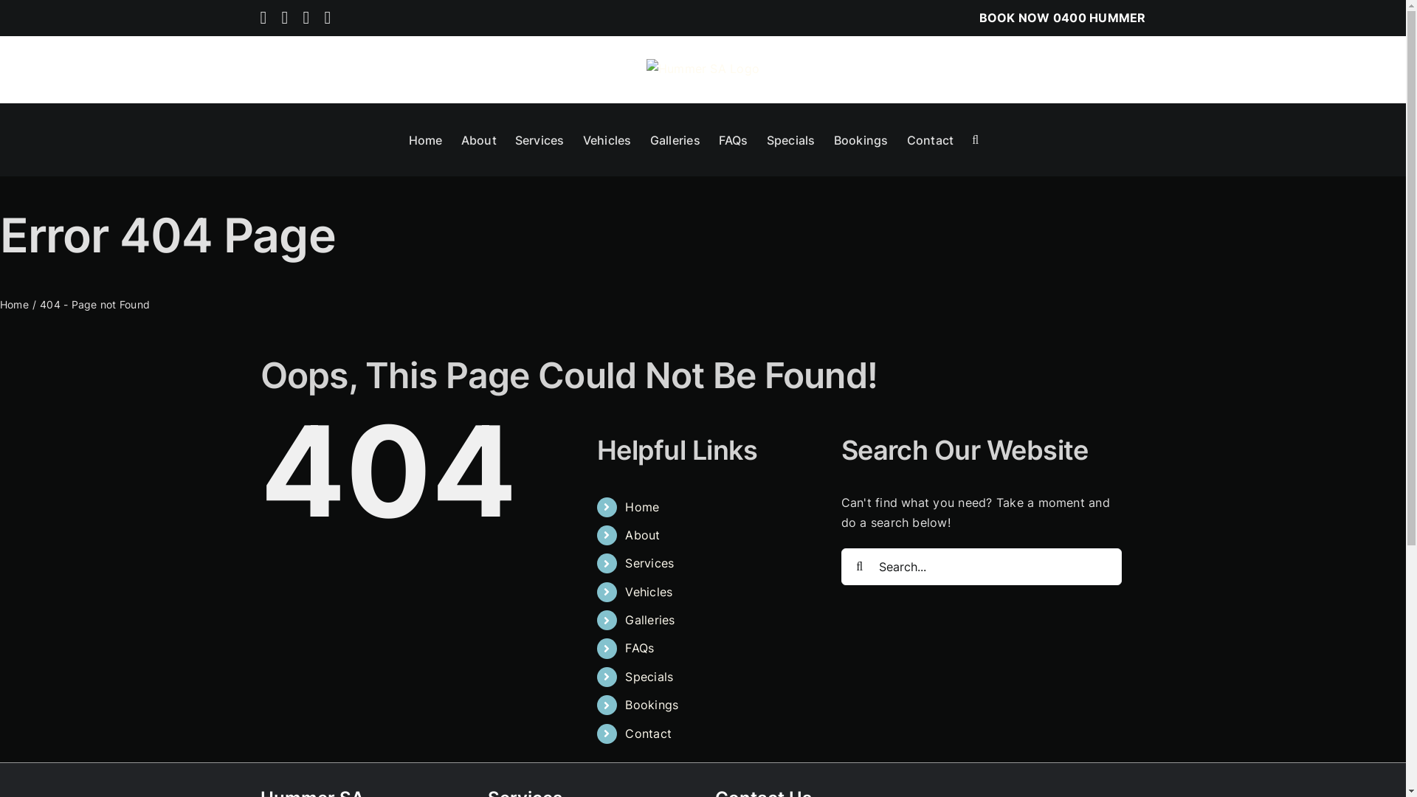  What do you see at coordinates (675, 139) in the screenshot?
I see `Galleries` at bounding box center [675, 139].